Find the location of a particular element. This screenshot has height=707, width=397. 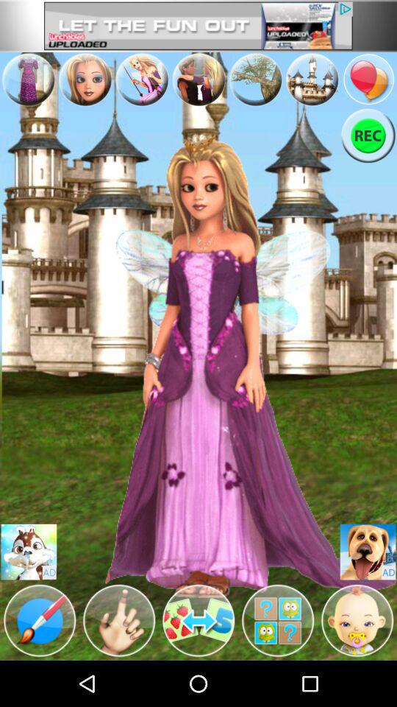

opens an advertisement is located at coordinates (368, 552).